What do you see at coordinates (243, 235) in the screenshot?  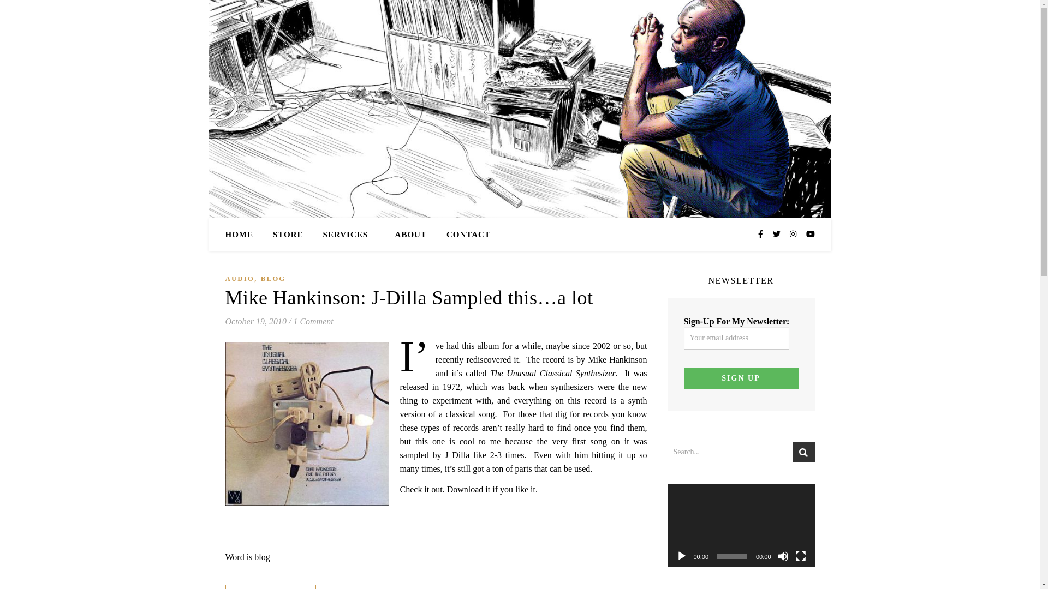 I see `HOME` at bounding box center [243, 235].